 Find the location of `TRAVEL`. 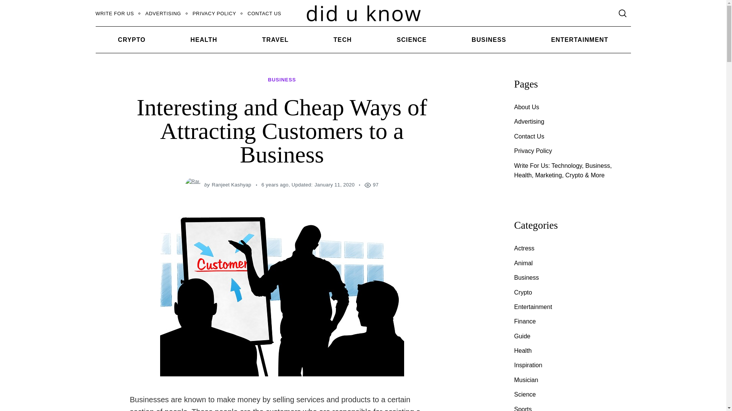

TRAVEL is located at coordinates (275, 40).